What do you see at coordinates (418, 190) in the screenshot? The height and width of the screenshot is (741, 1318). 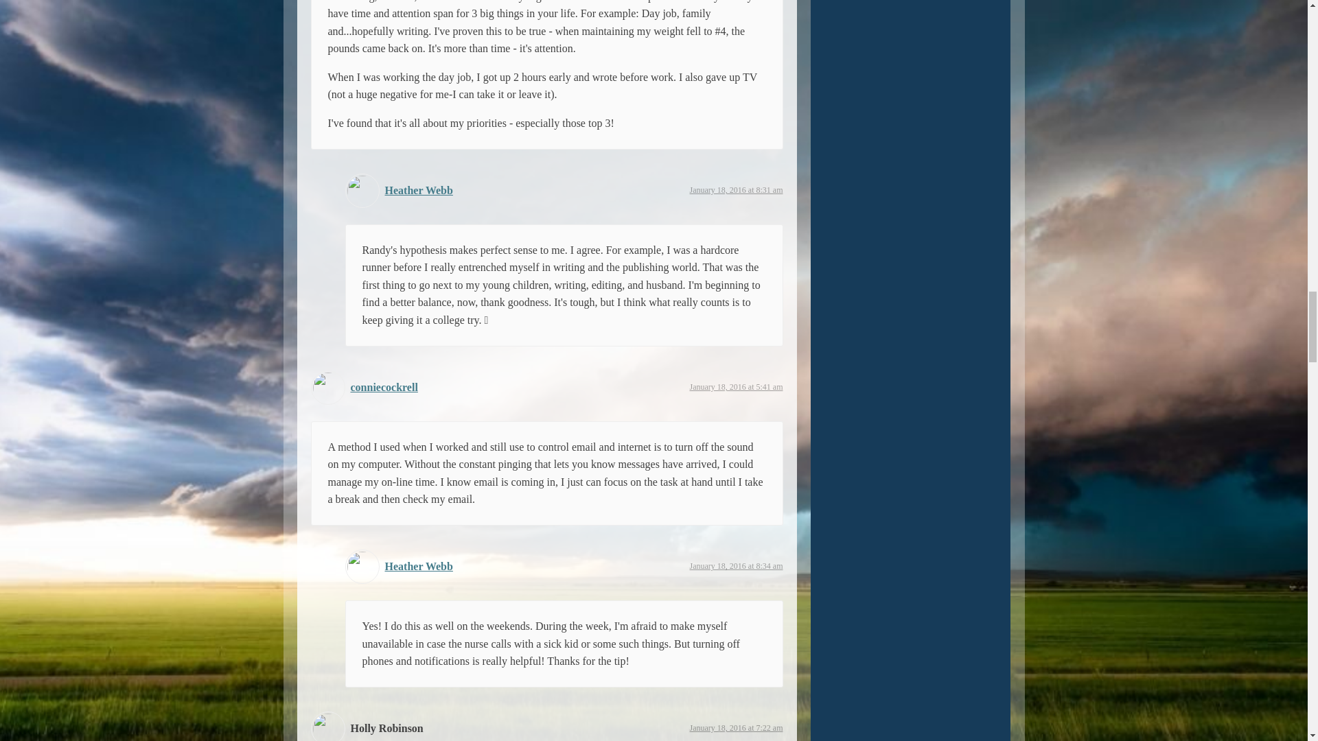 I see `Heather Webb` at bounding box center [418, 190].